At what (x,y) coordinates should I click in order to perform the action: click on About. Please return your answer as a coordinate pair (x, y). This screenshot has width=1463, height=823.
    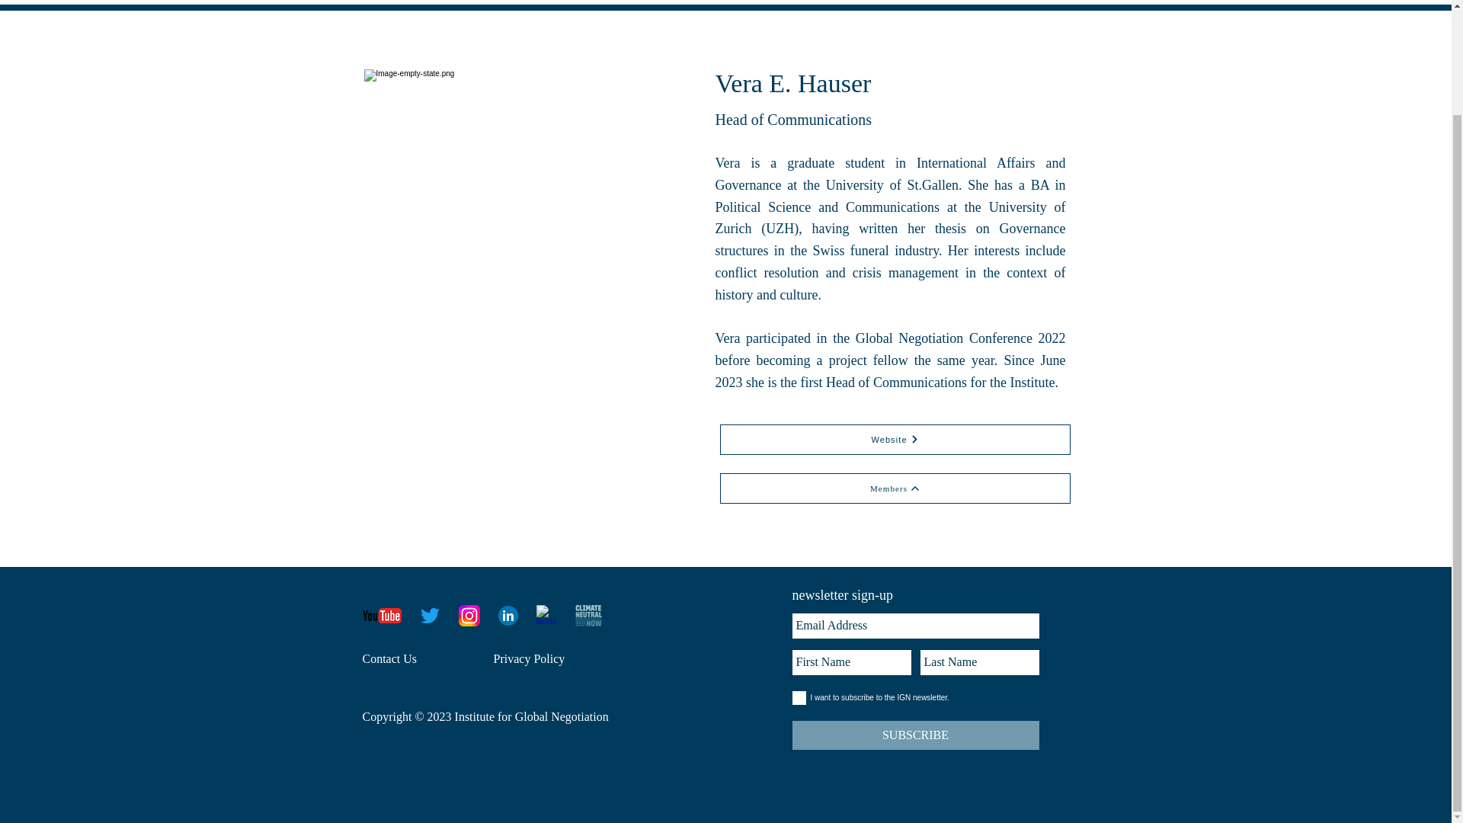
    Looking at the image, I should click on (696, 5).